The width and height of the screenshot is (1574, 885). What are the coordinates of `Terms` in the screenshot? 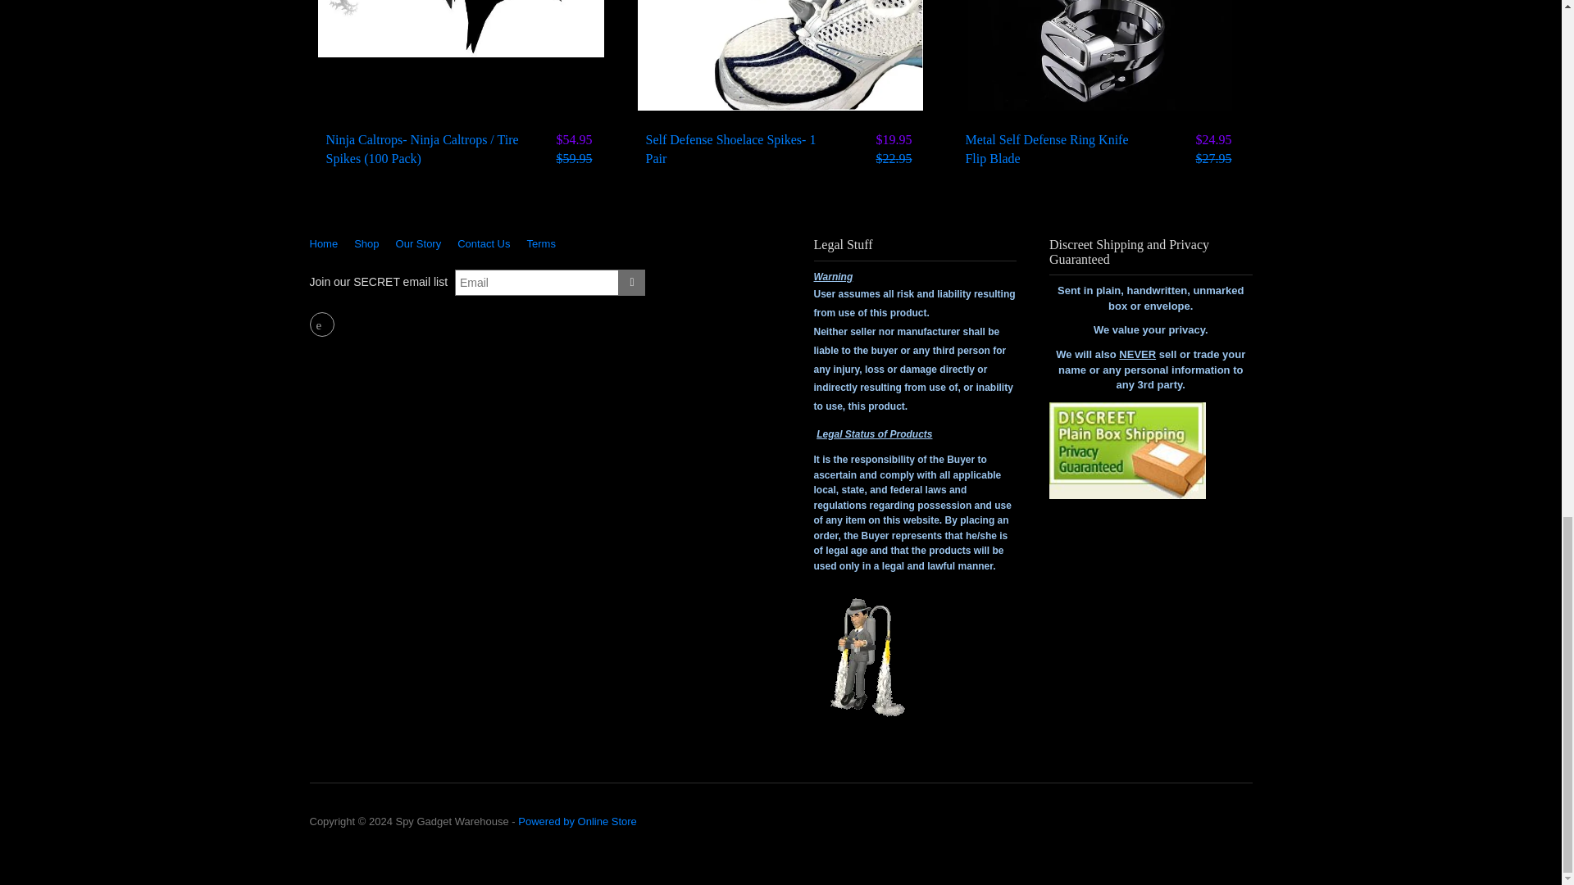 It's located at (540, 243).